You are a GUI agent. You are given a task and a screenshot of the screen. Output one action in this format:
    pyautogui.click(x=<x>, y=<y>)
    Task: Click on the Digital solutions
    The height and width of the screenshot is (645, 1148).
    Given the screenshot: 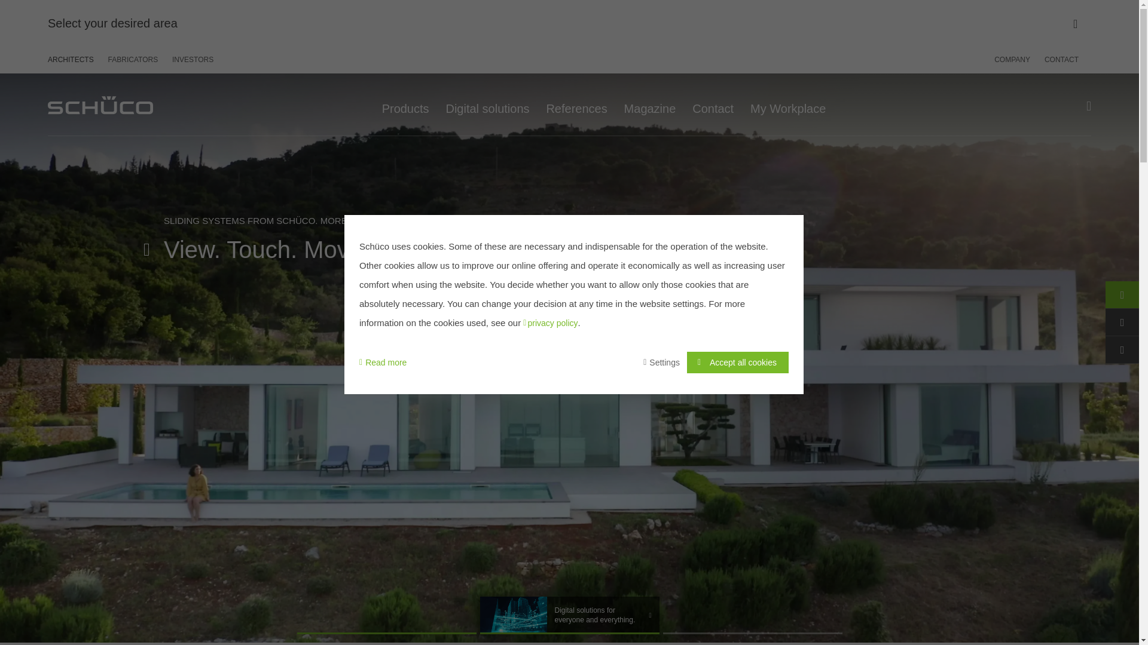 What is the action you would take?
    pyautogui.click(x=487, y=104)
    